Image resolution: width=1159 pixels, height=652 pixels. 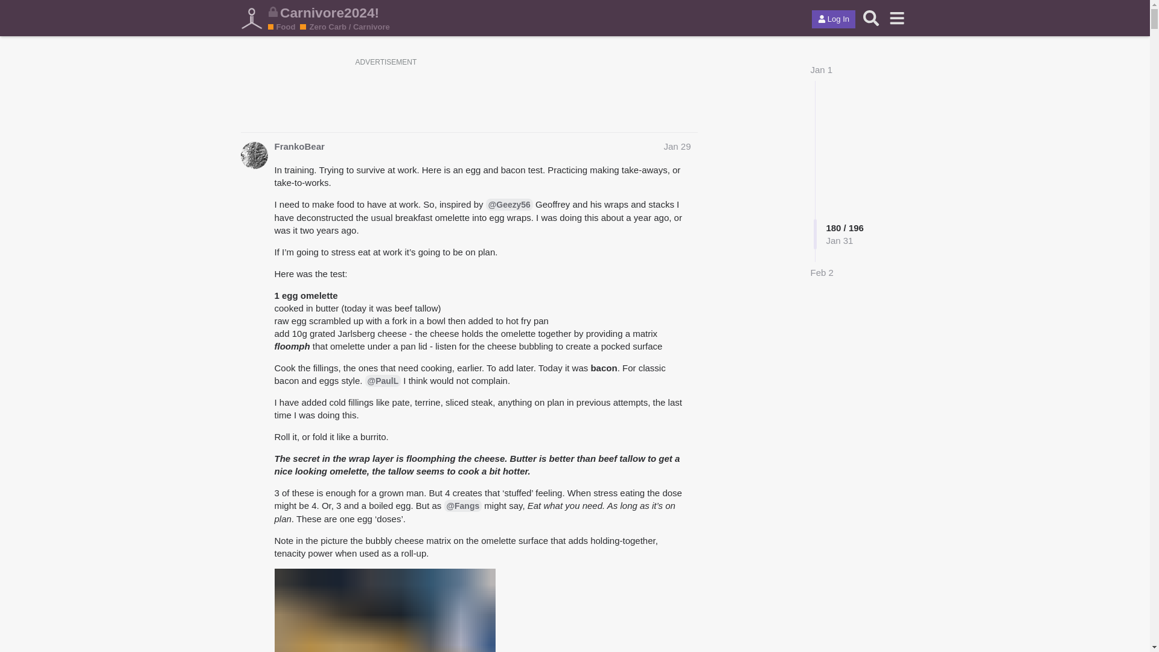 I want to click on go to another topic list or category, so click(x=897, y=18).